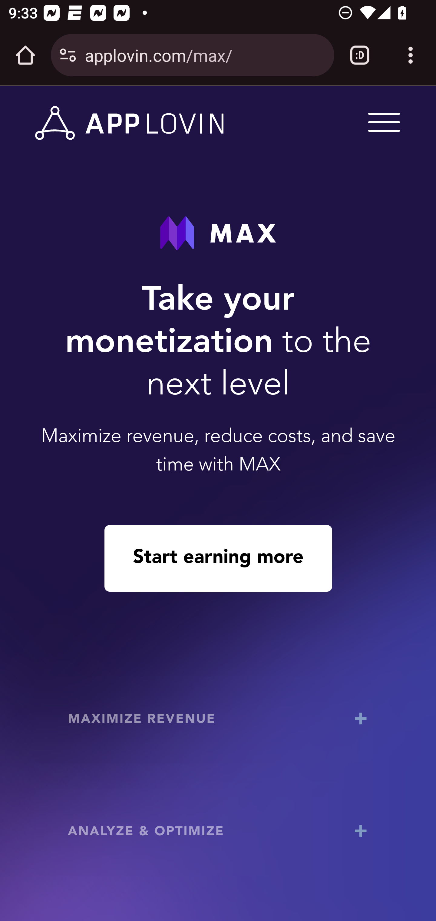 This screenshot has height=921, width=436. Describe the element at coordinates (25, 55) in the screenshot. I see `Open the home page` at that location.